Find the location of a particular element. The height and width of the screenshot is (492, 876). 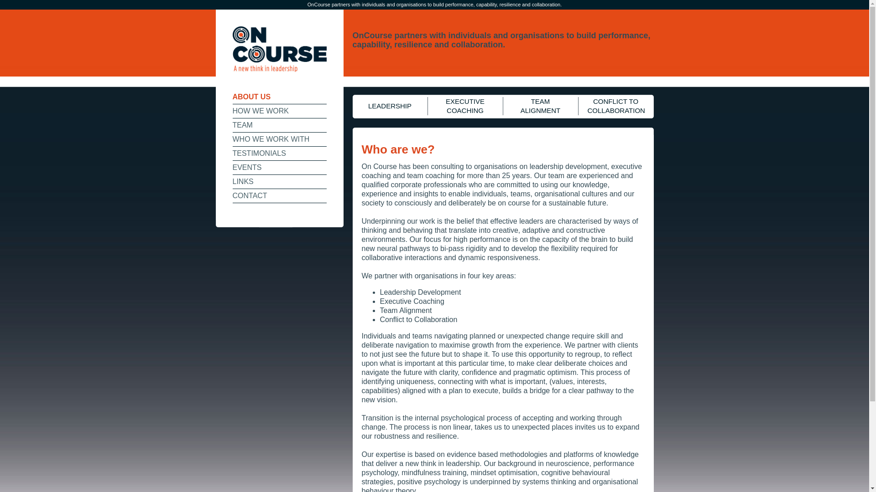

WHO WE WORK WITH is located at coordinates (280, 139).